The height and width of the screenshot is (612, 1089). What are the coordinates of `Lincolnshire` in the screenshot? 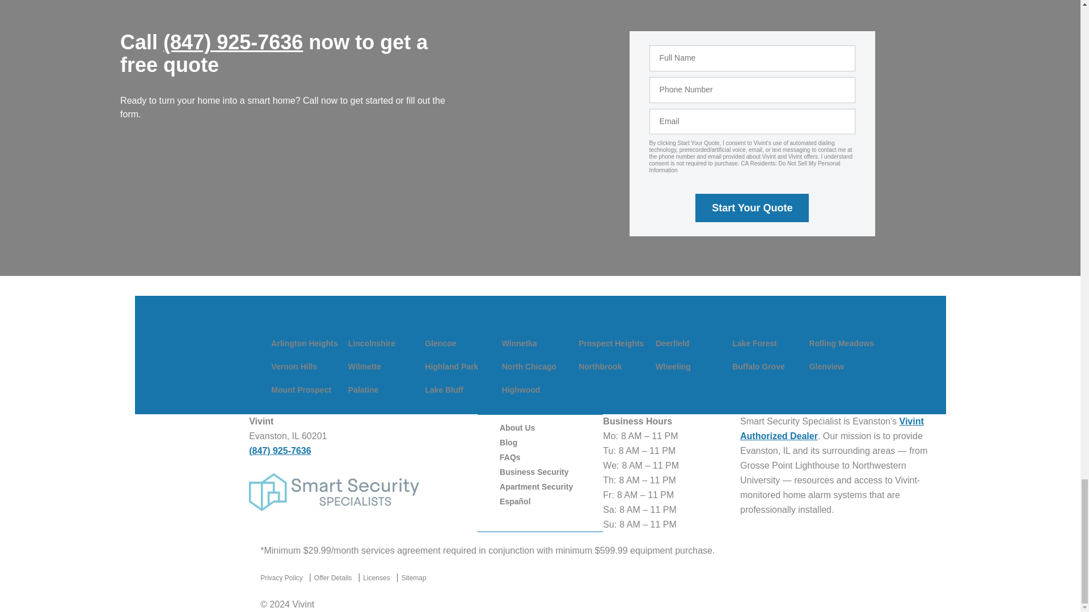 It's located at (372, 343).